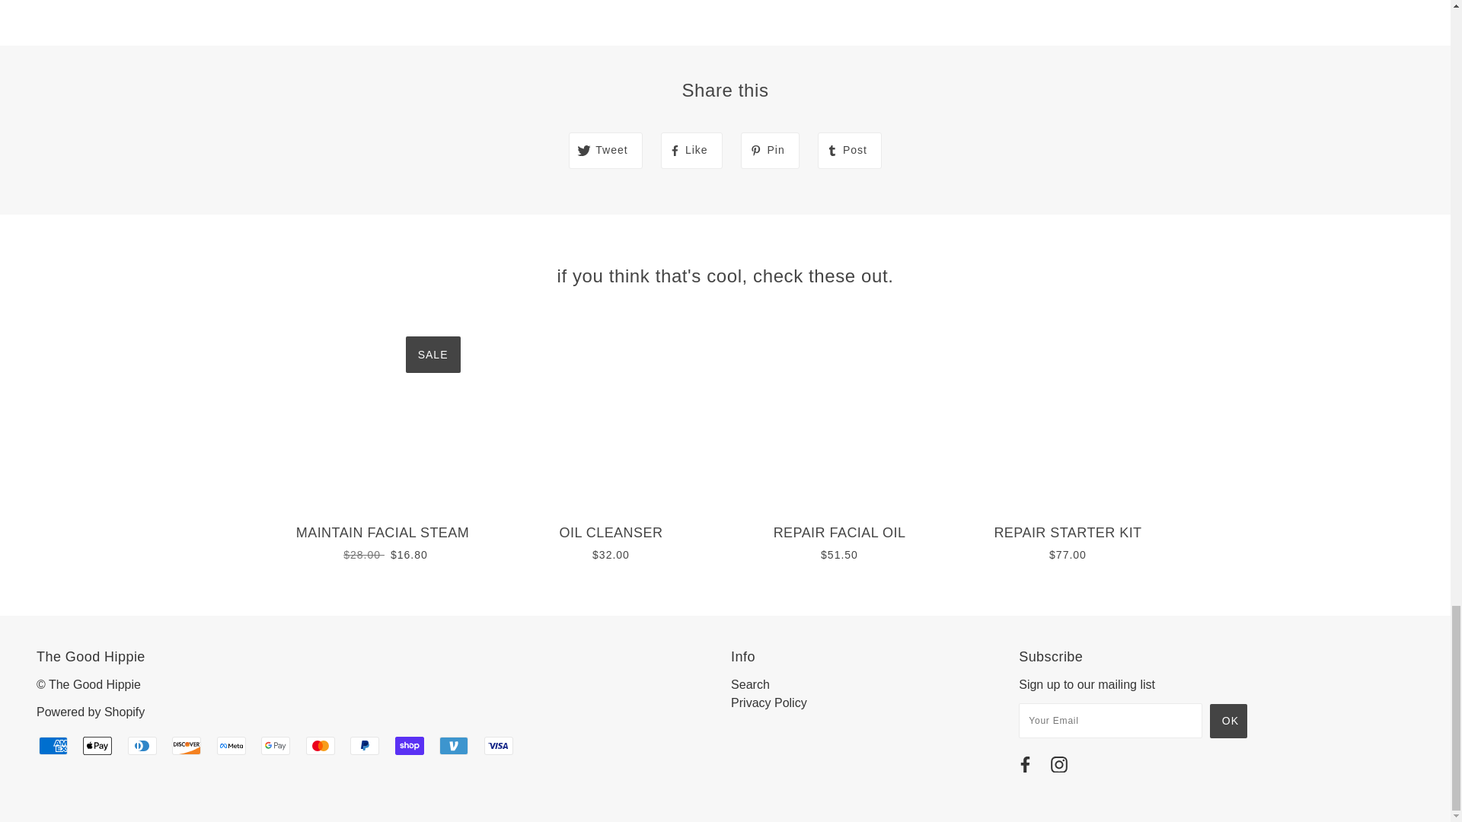  What do you see at coordinates (53, 744) in the screenshot?
I see `American Express` at bounding box center [53, 744].